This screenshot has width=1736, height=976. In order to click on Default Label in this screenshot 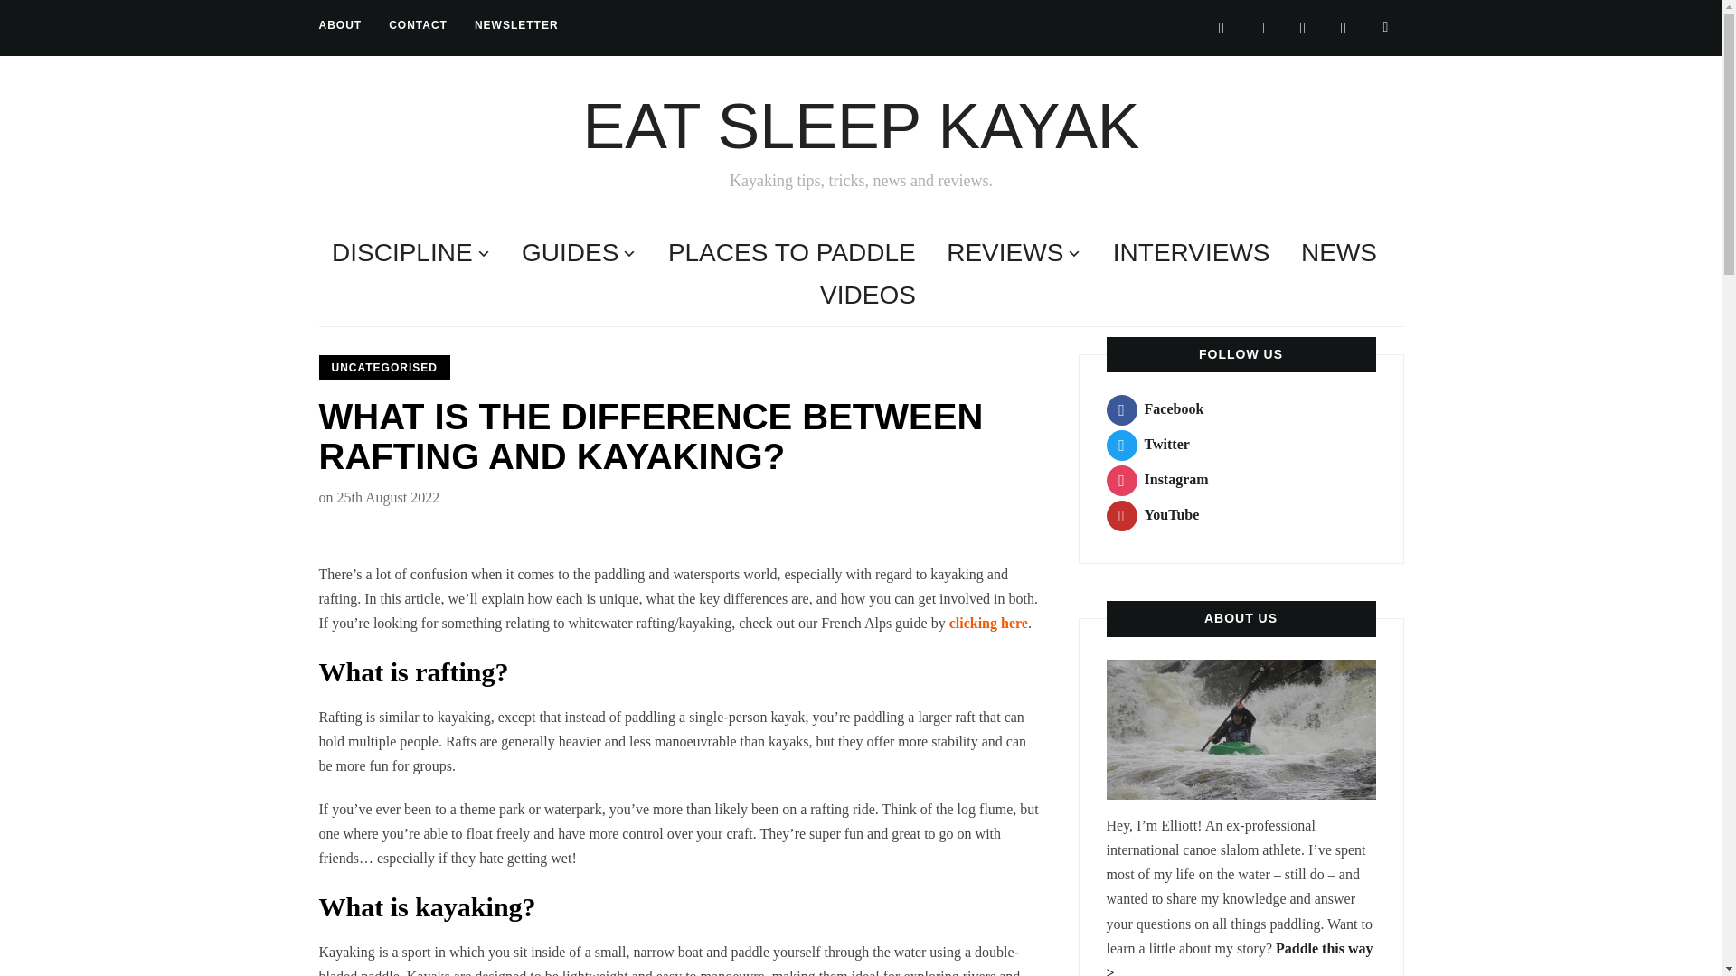, I will do `click(1344, 26)`.